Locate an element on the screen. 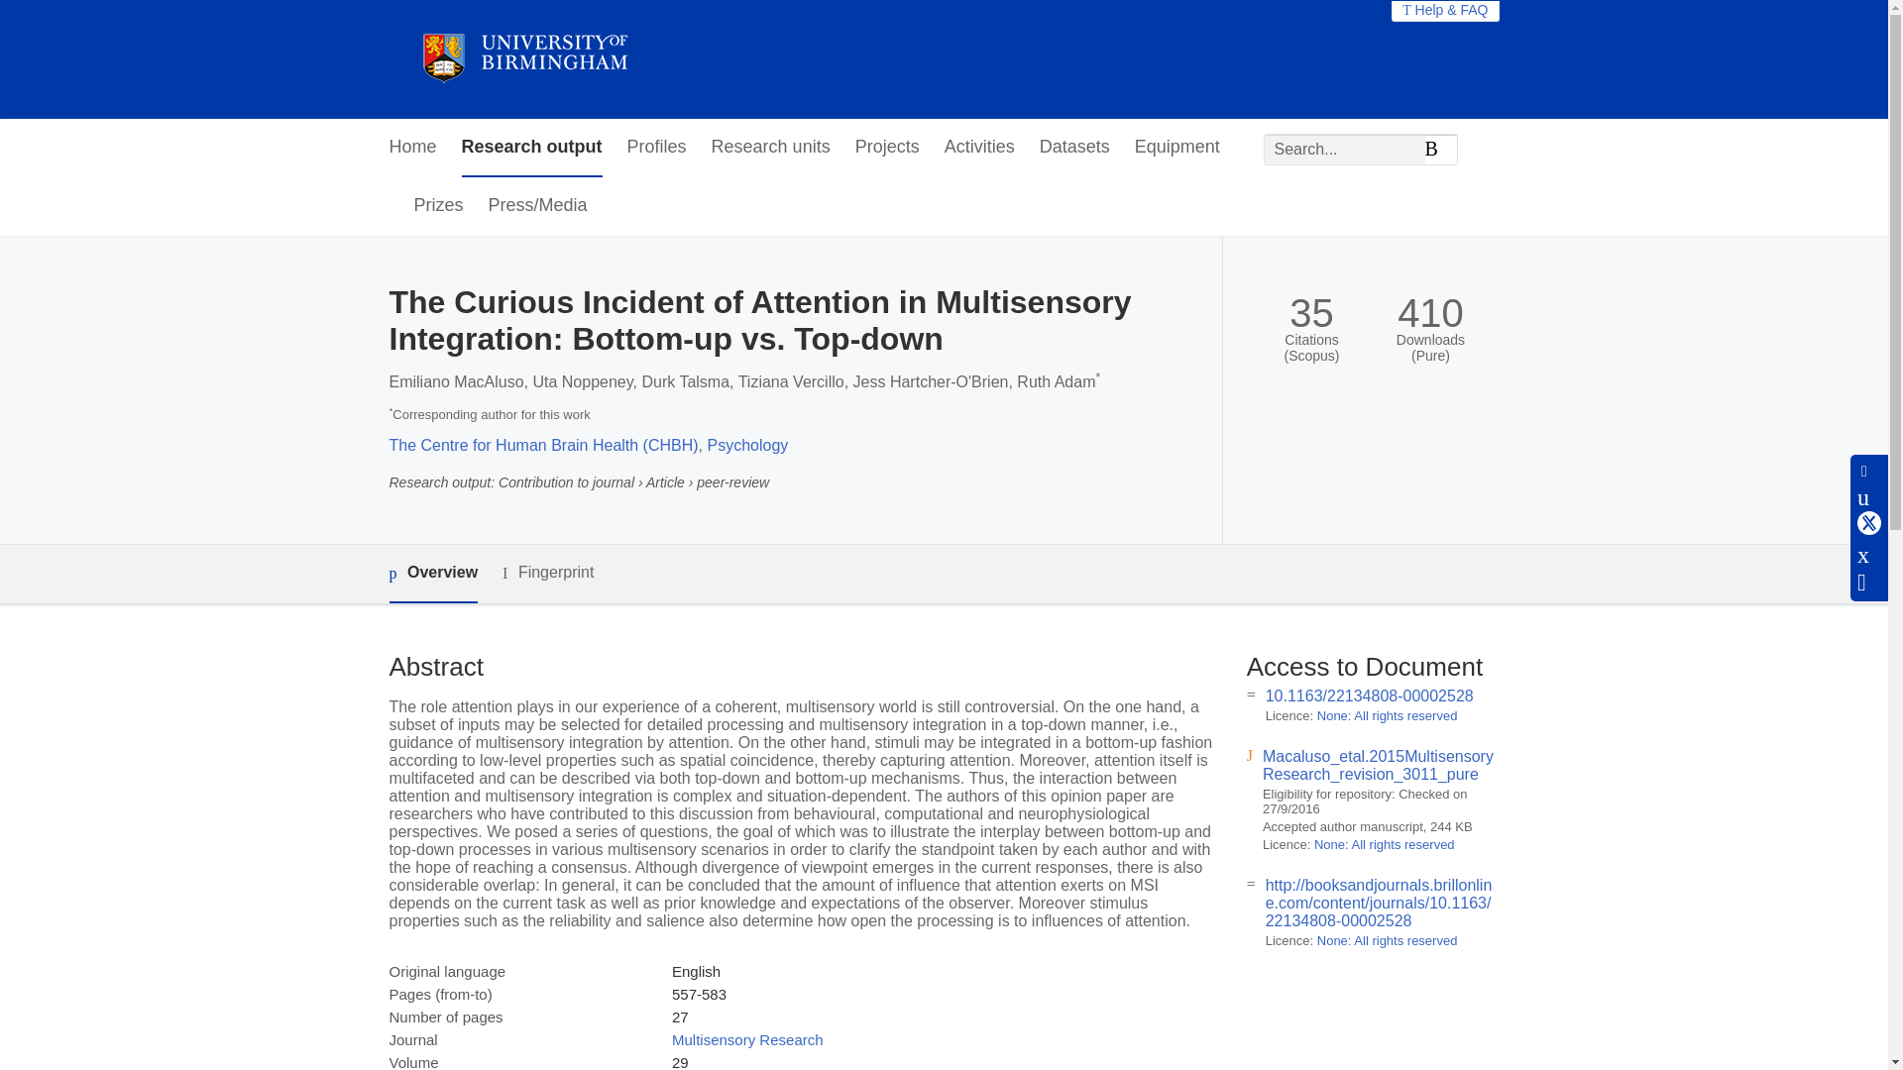 Image resolution: width=1903 pixels, height=1070 pixels. Profiles is located at coordinates (657, 148).